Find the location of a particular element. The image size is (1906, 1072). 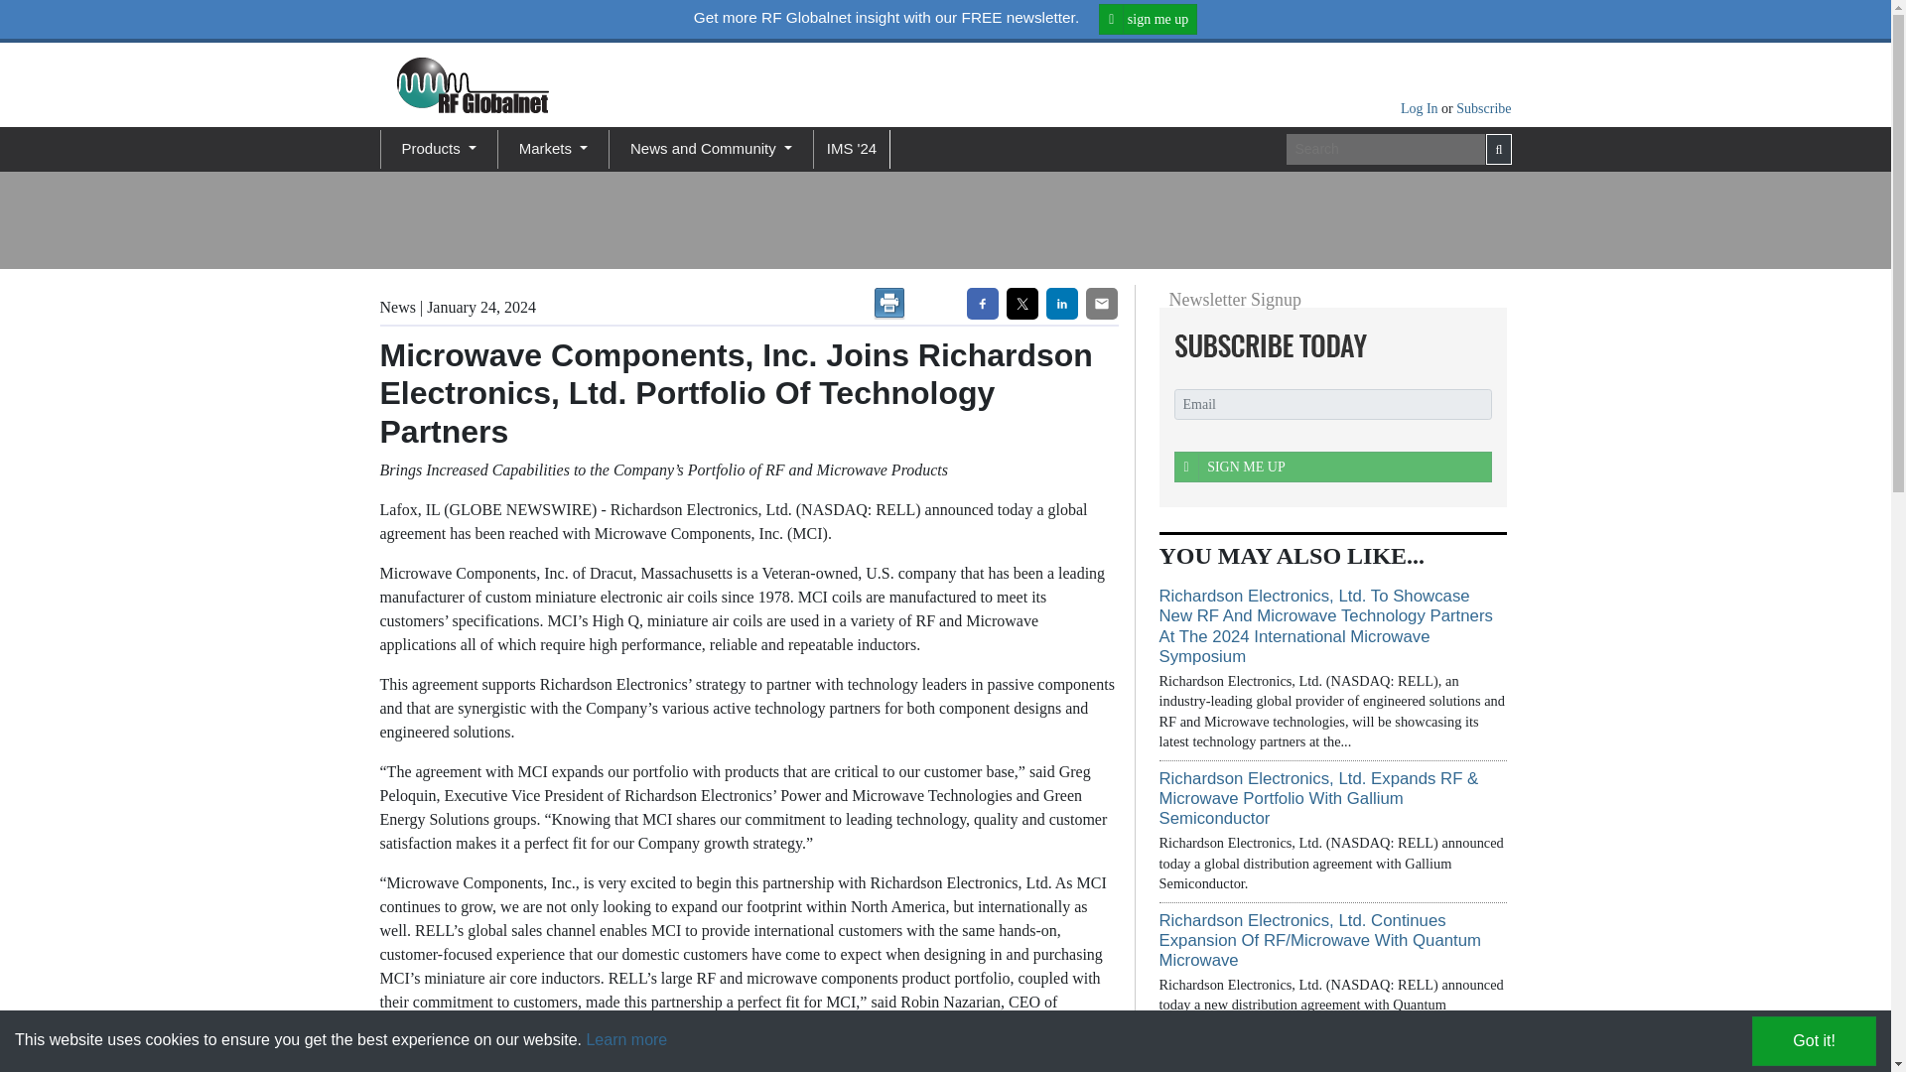

3rd party ad content is located at coordinates (1320, 220).